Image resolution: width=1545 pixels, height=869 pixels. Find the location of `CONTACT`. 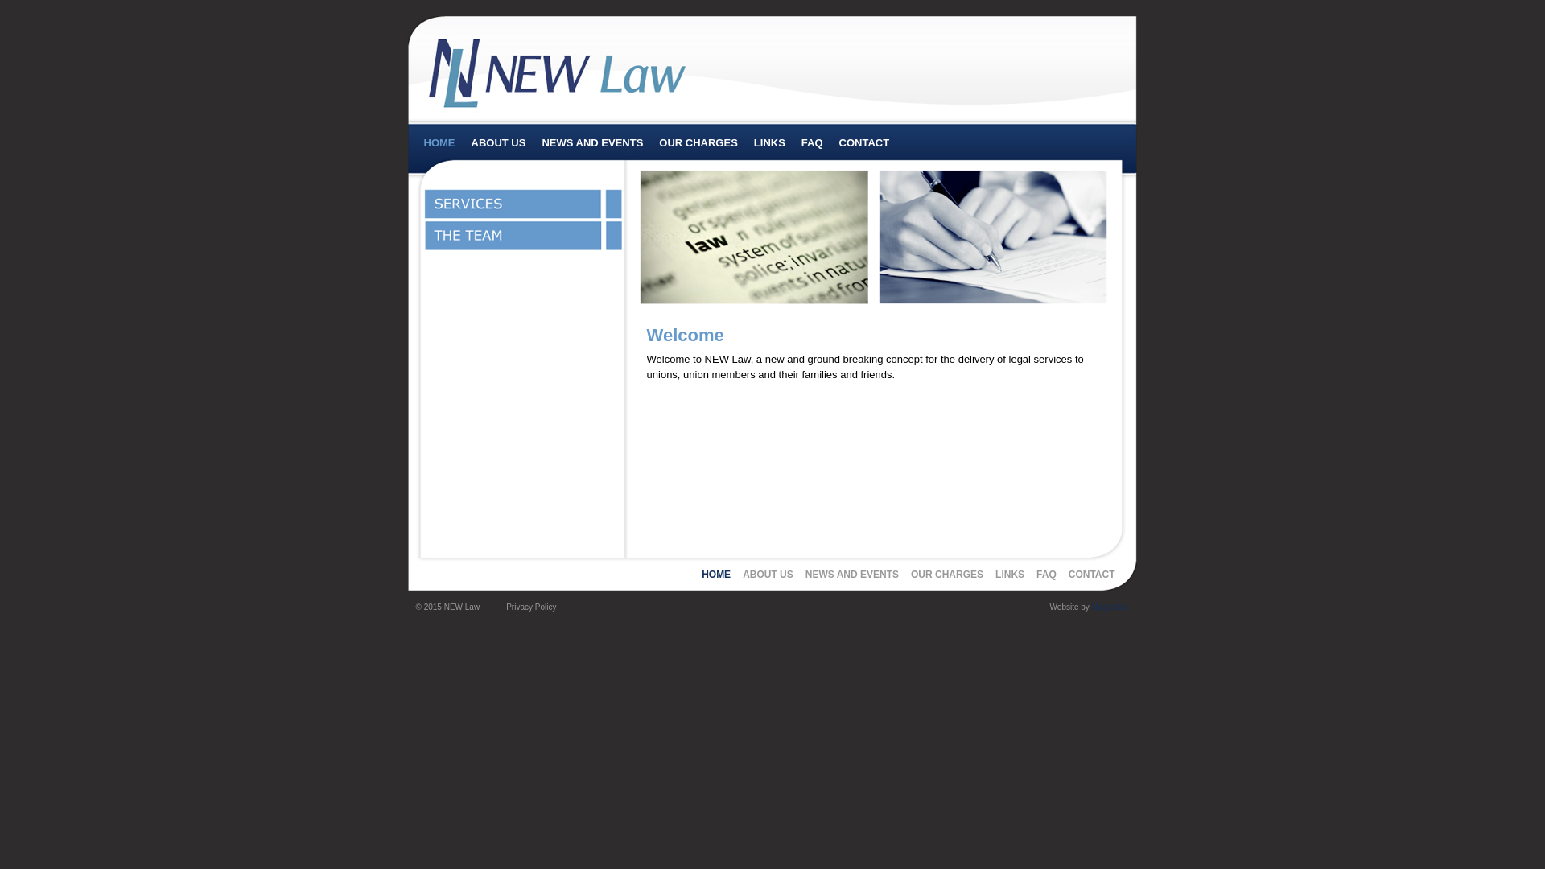

CONTACT is located at coordinates (864, 143).